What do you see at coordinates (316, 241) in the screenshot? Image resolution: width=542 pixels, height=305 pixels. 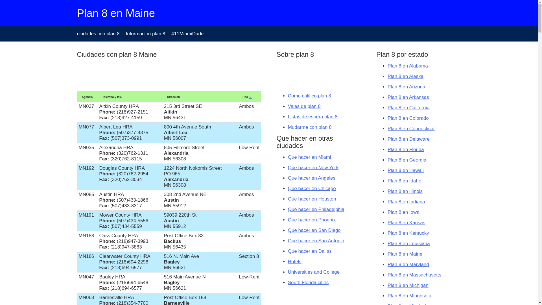 I see `Que hacer en San Antonio` at bounding box center [316, 241].